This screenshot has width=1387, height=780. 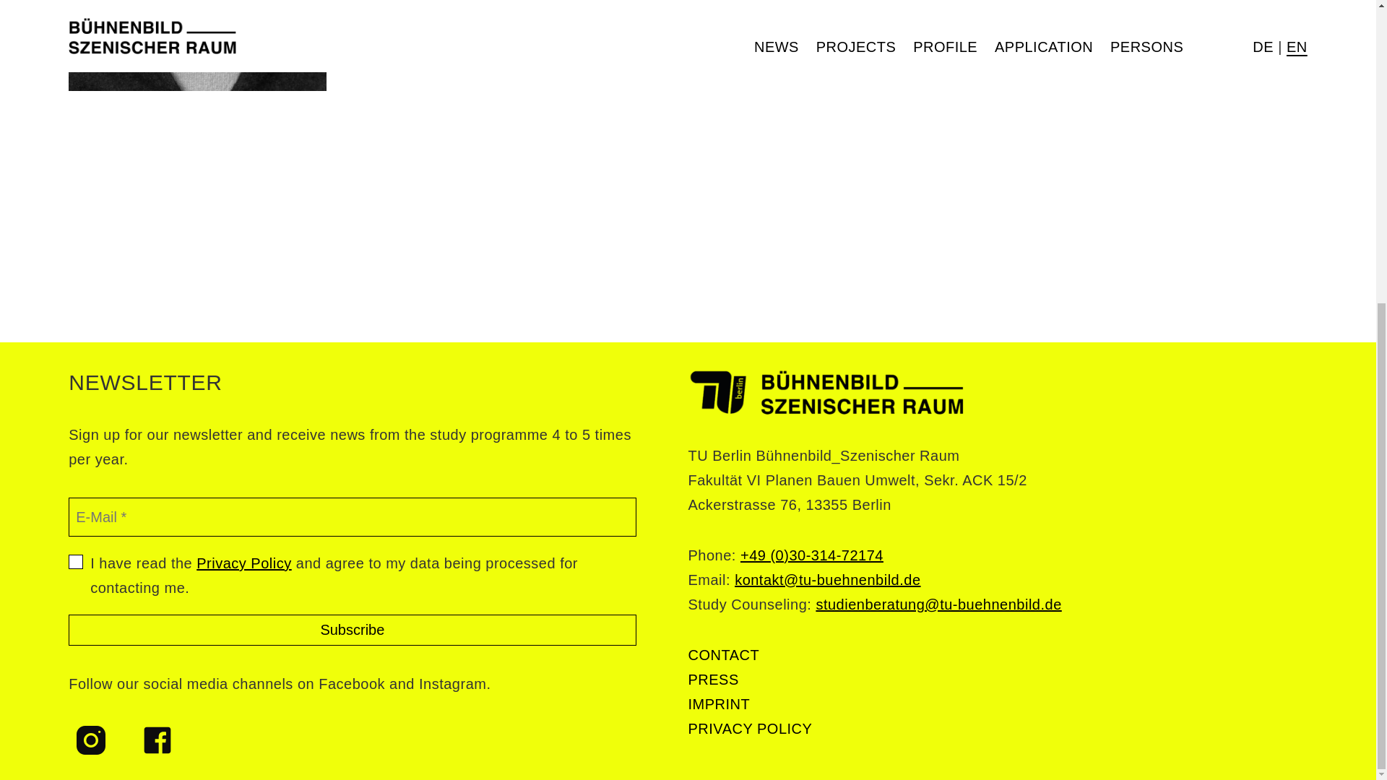 I want to click on Subscribe, so click(x=351, y=630).